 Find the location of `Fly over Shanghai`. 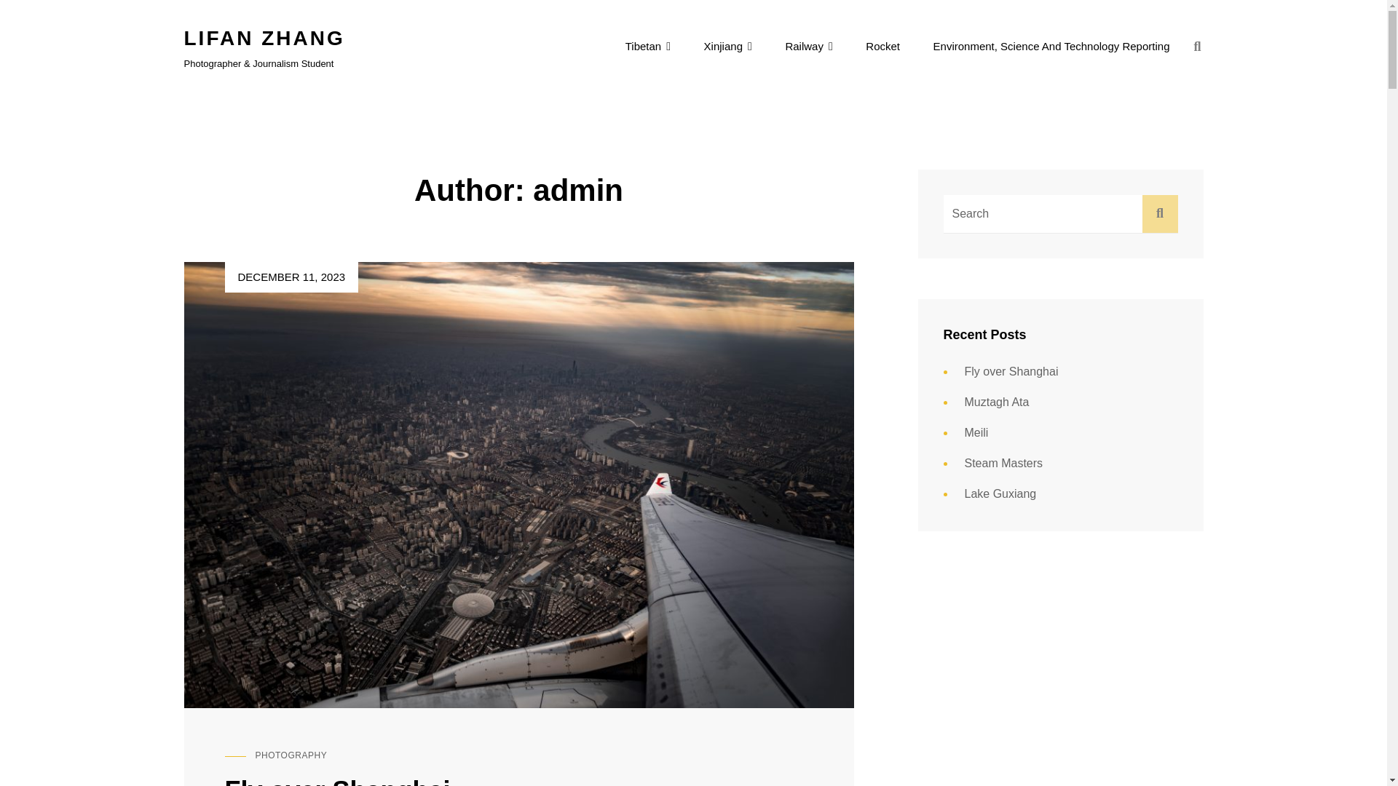

Fly over Shanghai is located at coordinates (336, 780).